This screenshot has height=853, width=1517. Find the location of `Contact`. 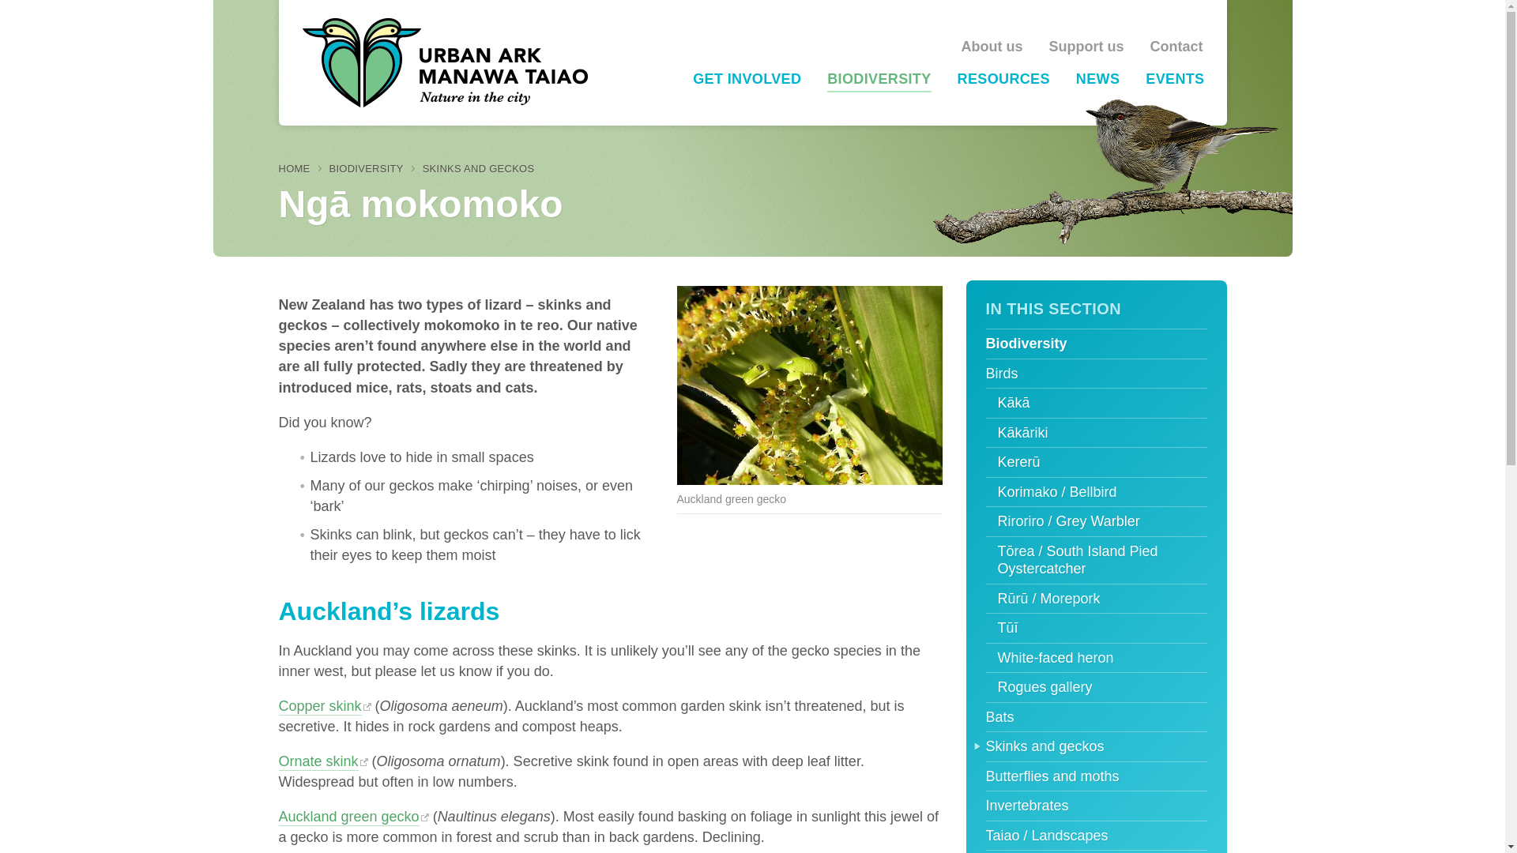

Contact is located at coordinates (1176, 47).